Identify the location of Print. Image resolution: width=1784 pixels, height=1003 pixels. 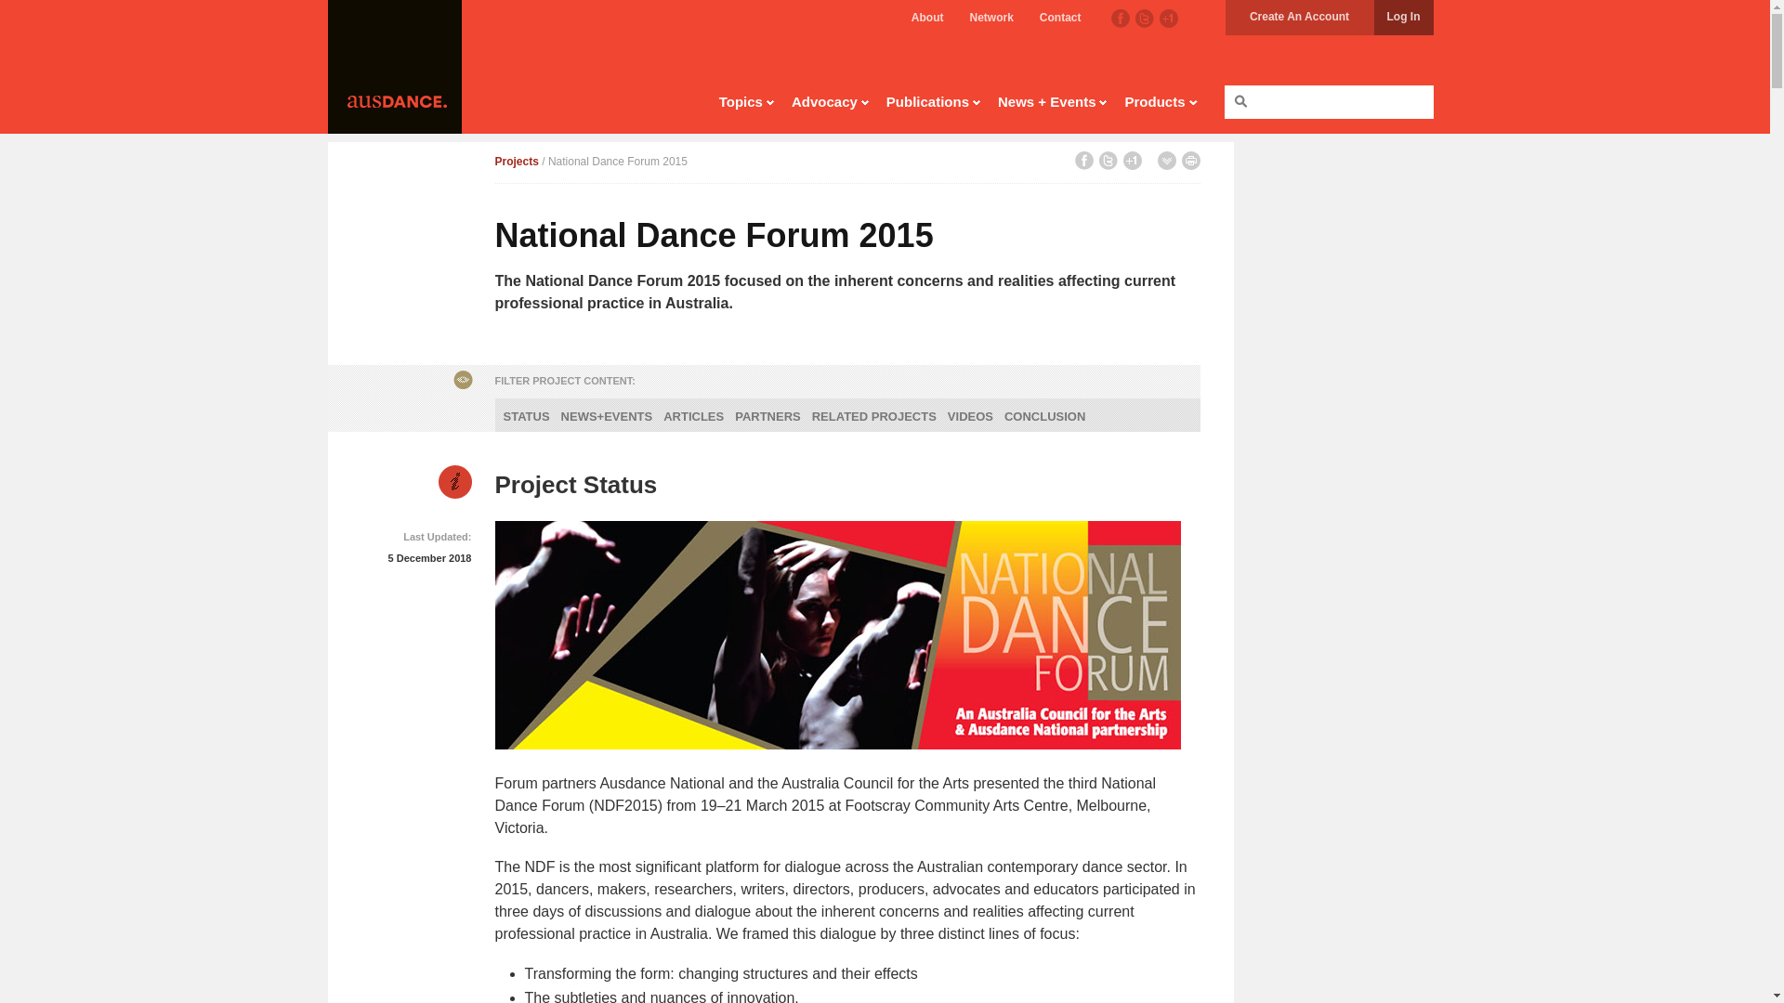
(1191, 161).